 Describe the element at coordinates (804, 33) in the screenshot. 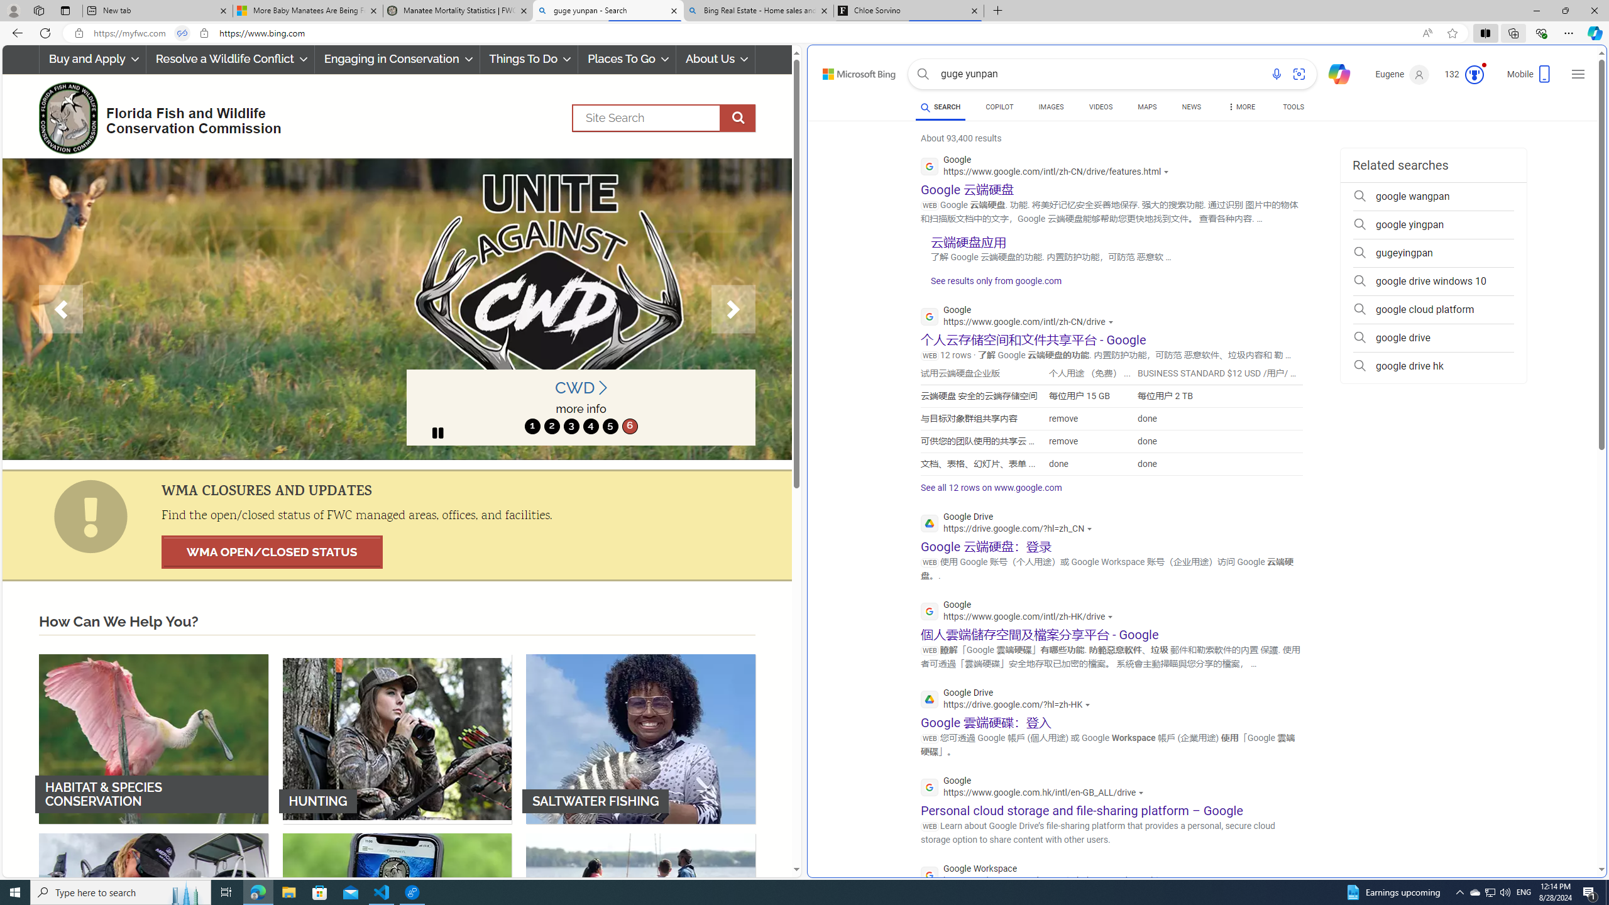

I see `App bar` at that location.